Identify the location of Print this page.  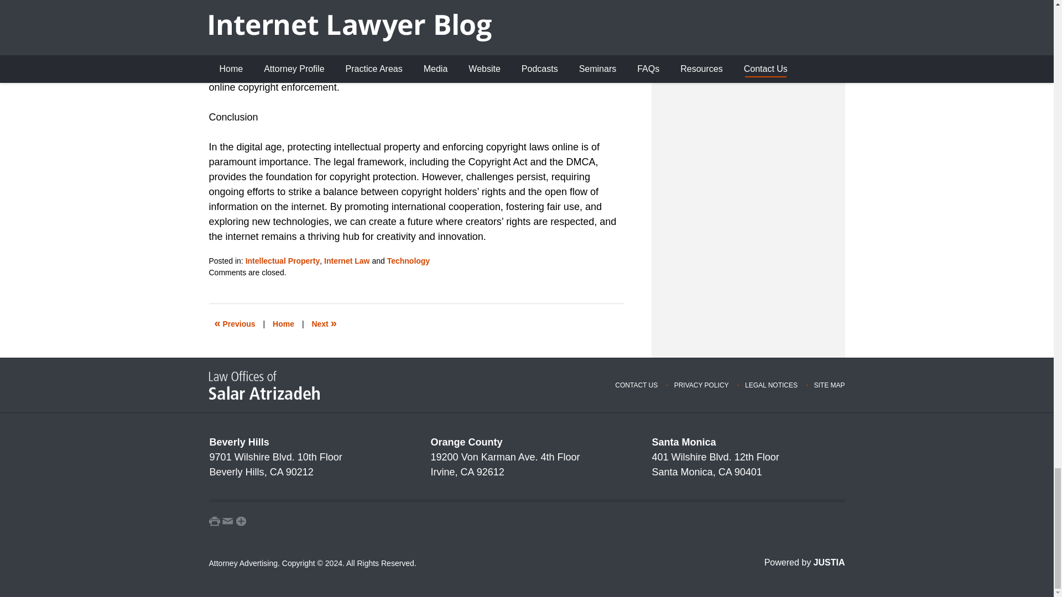
(215, 521).